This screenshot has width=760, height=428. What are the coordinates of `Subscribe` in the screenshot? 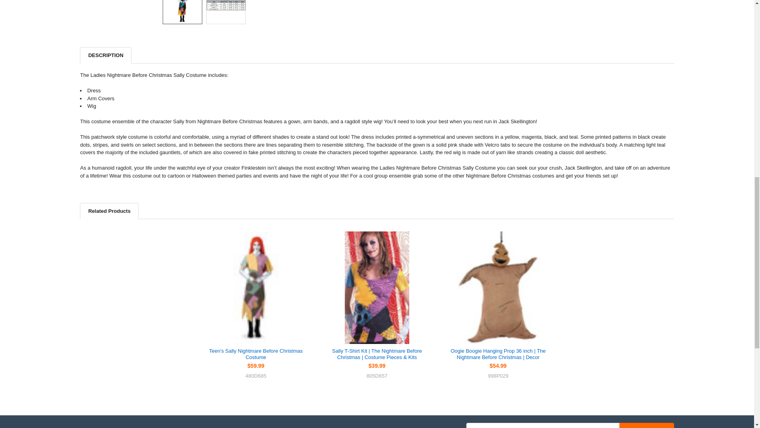 It's located at (647, 426).